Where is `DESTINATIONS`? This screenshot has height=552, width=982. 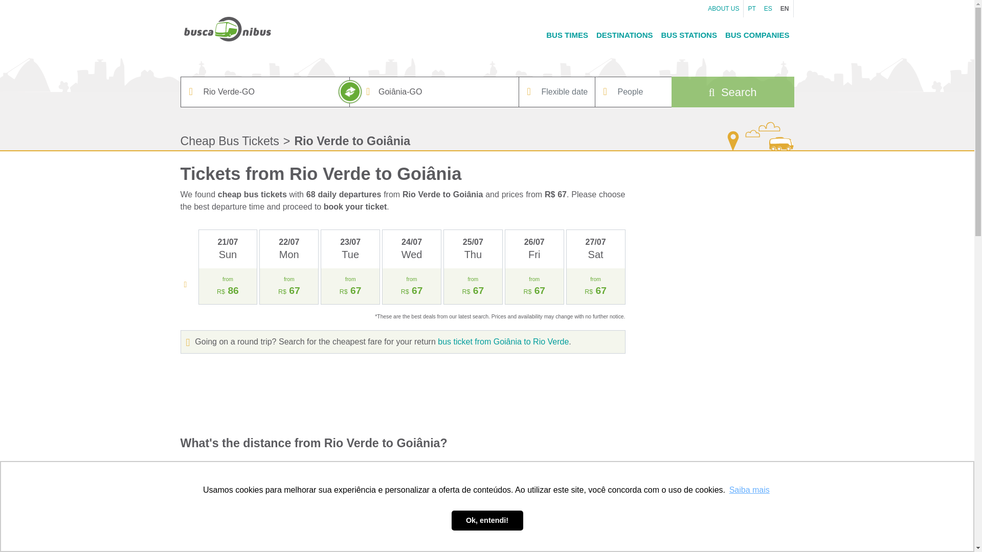 DESTINATIONS is located at coordinates (624, 35).